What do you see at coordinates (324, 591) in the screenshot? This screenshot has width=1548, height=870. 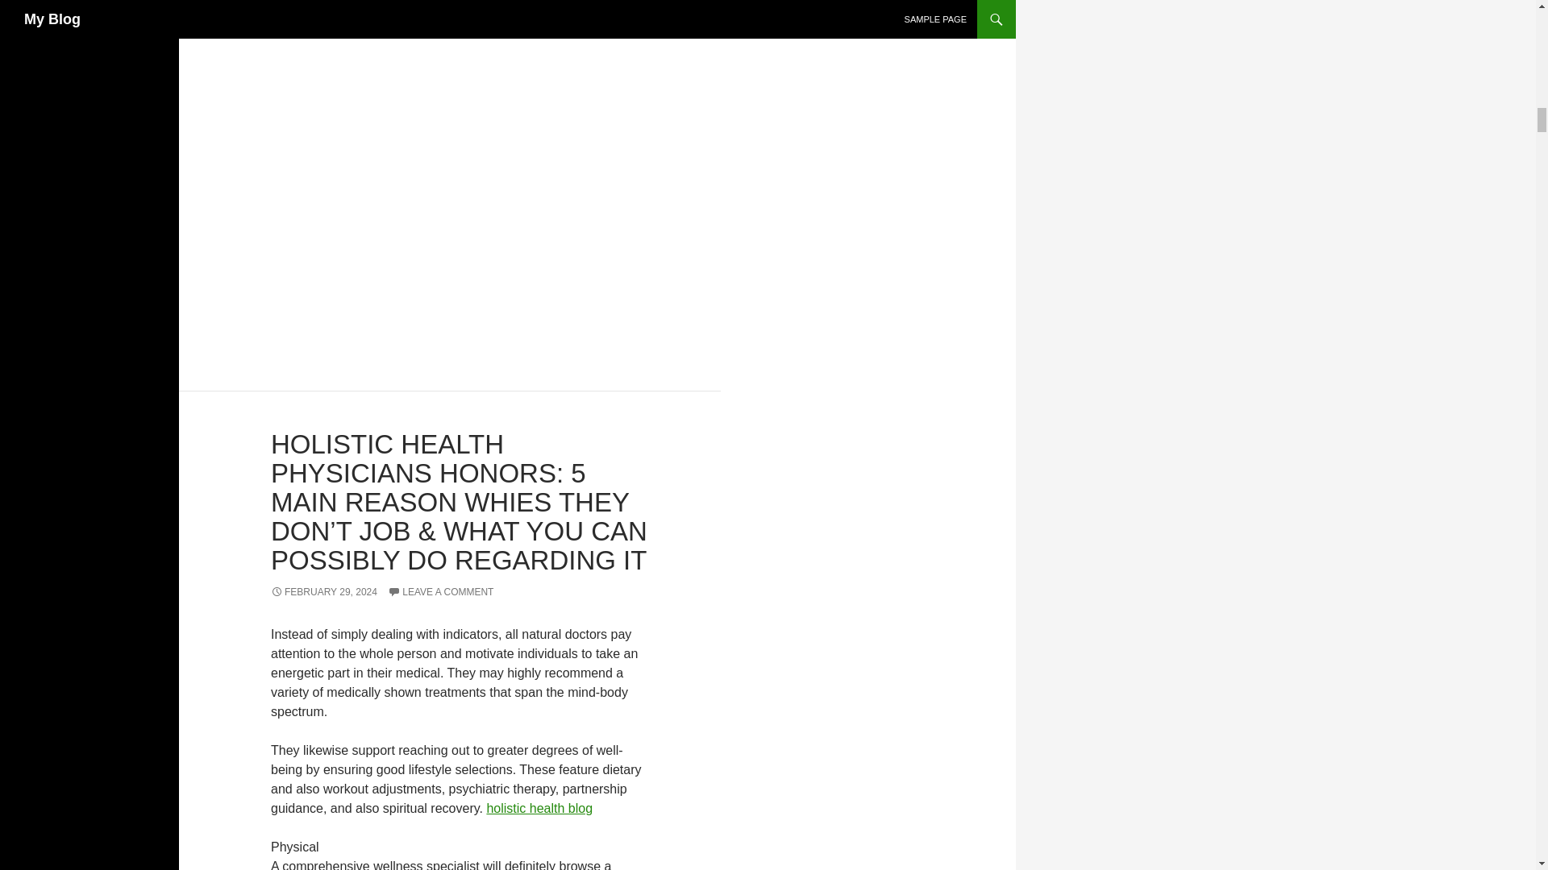 I see `FEBRUARY 29, 2024` at bounding box center [324, 591].